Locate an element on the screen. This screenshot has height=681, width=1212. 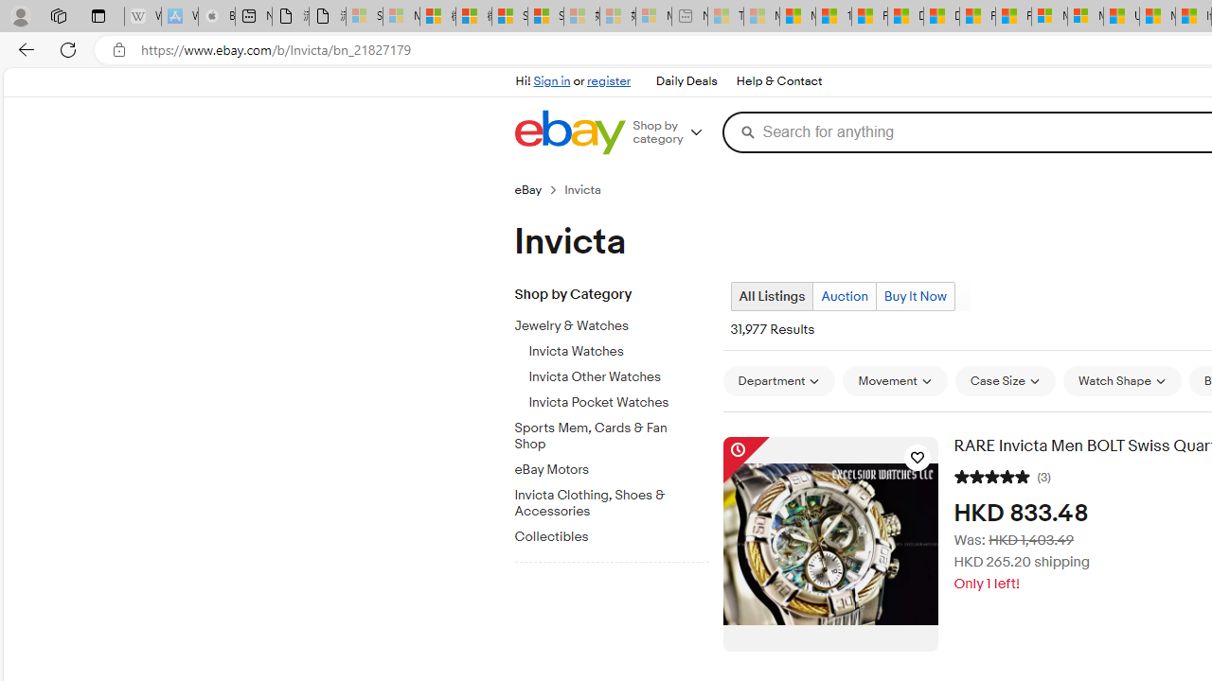
Department is located at coordinates (778, 380).